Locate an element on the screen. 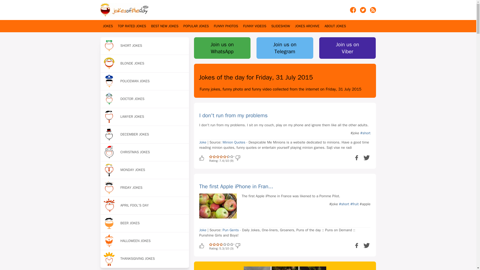  FUNNY VIDEOS is located at coordinates (254, 26).